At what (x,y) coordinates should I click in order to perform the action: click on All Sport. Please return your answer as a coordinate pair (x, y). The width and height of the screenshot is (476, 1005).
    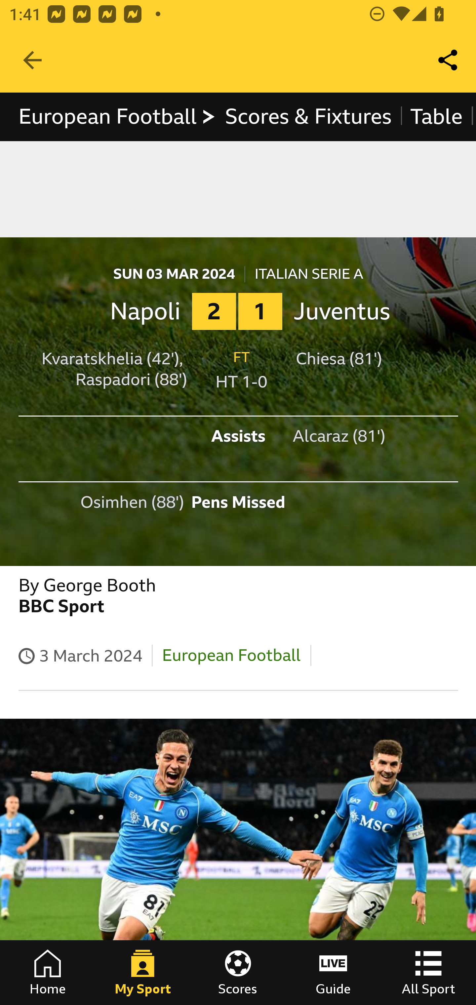
    Looking at the image, I should click on (428, 973).